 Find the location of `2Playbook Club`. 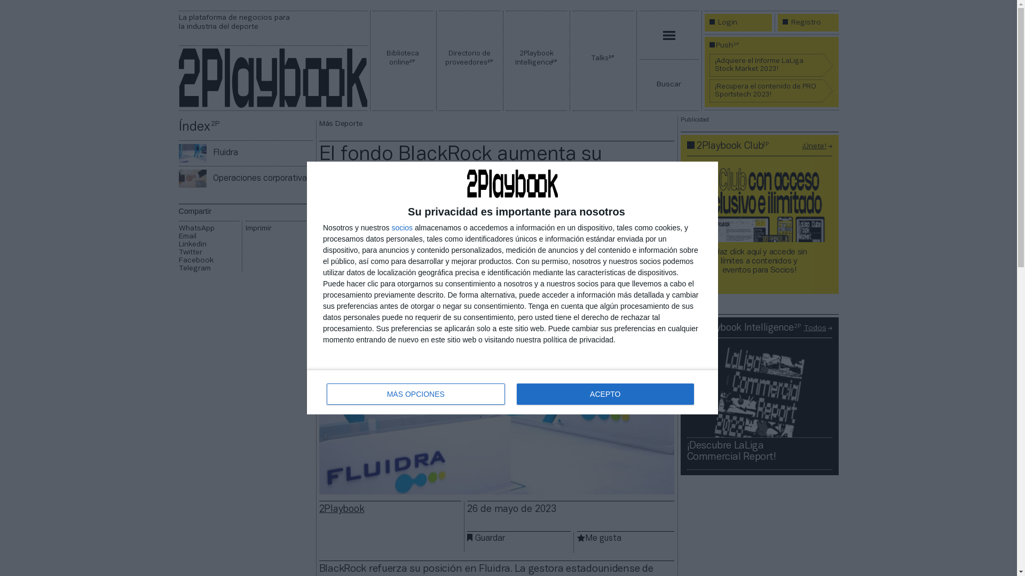

2Playbook Club is located at coordinates (730, 146).